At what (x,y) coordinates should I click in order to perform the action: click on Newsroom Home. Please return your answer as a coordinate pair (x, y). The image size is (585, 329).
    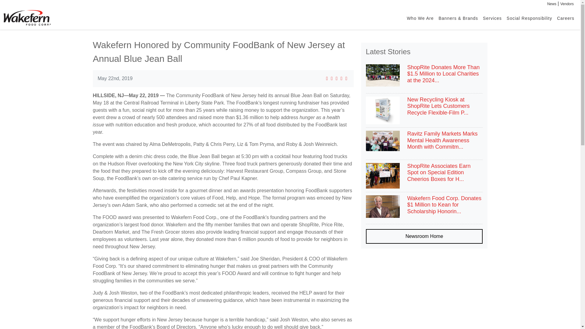
    Looking at the image, I should click on (424, 236).